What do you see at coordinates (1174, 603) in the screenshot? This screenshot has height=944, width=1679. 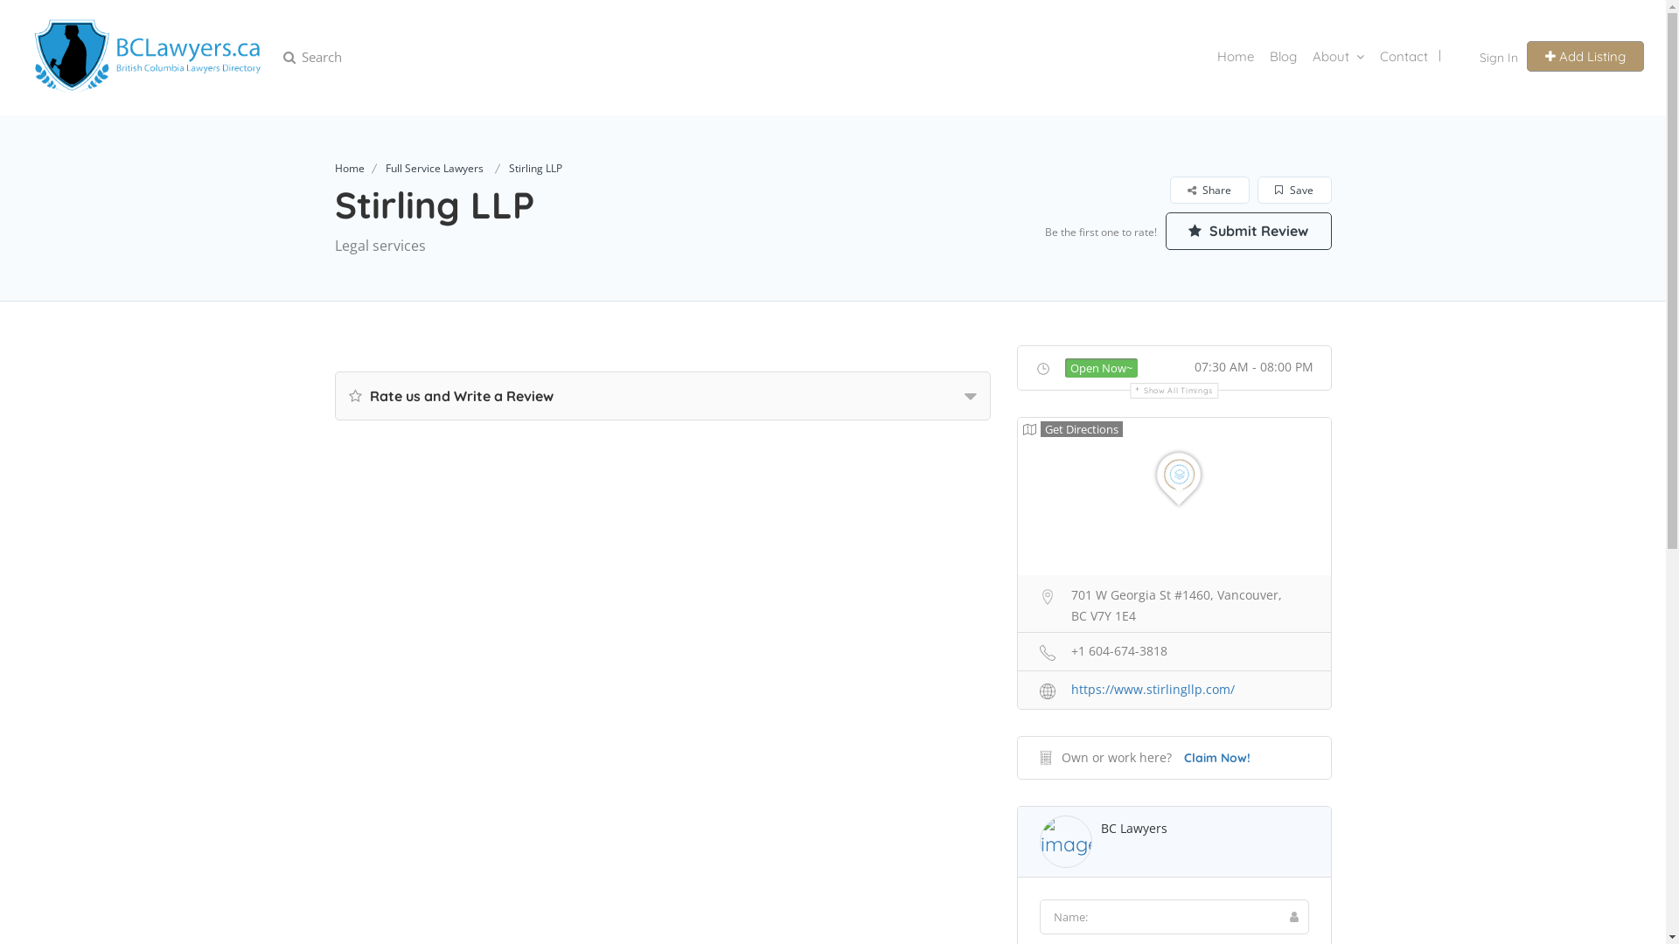 I see `701 W Georgia St #1460, Vancouver, BC V7Y 1E4` at bounding box center [1174, 603].